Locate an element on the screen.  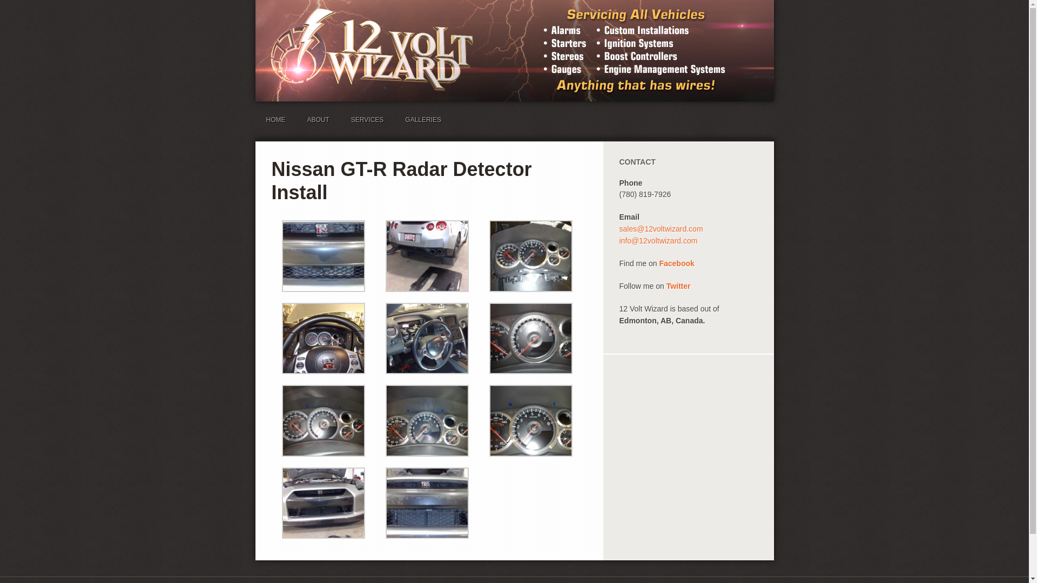
ABOUT is located at coordinates (318, 120).